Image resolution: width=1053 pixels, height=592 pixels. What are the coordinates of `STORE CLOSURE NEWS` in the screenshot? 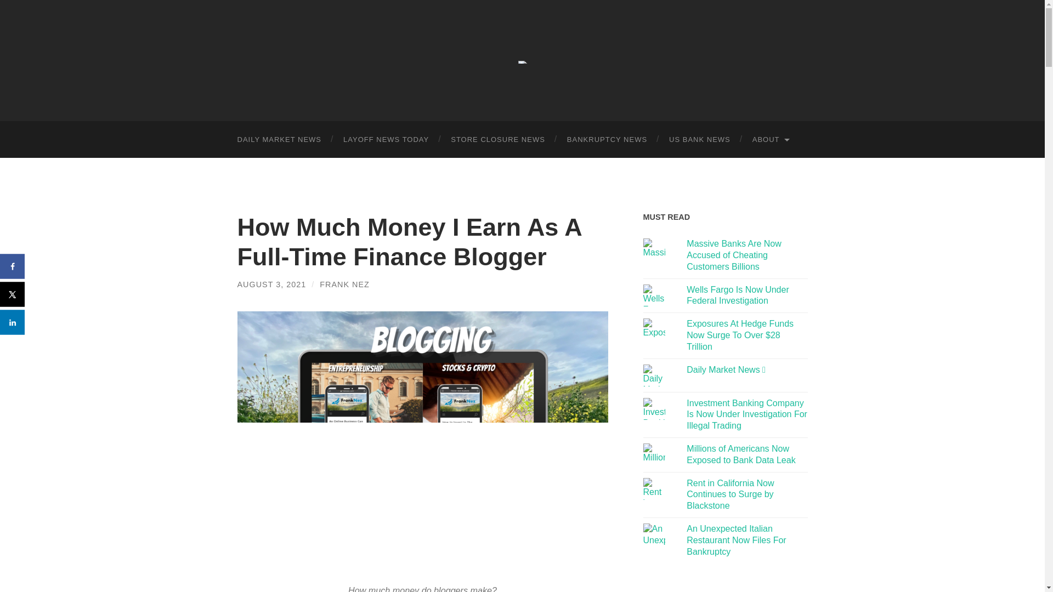 It's located at (498, 139).